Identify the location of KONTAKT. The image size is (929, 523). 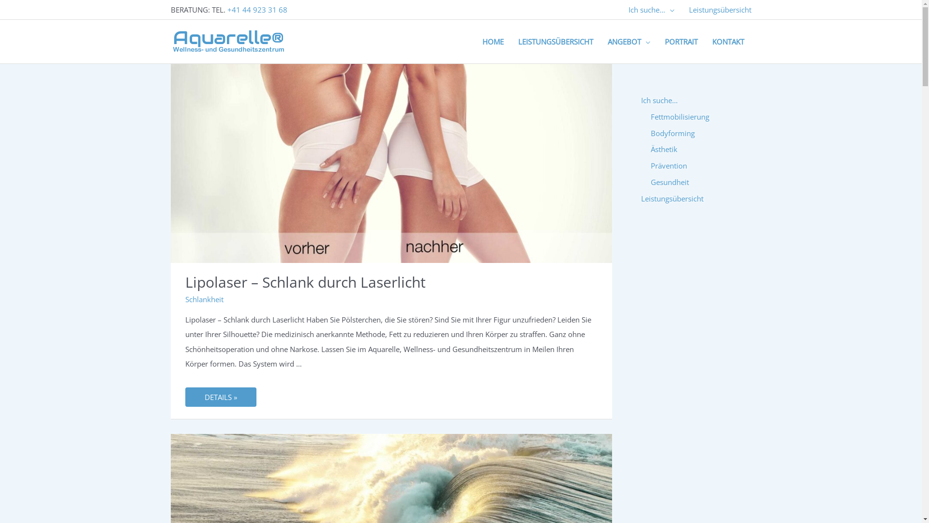
(728, 42).